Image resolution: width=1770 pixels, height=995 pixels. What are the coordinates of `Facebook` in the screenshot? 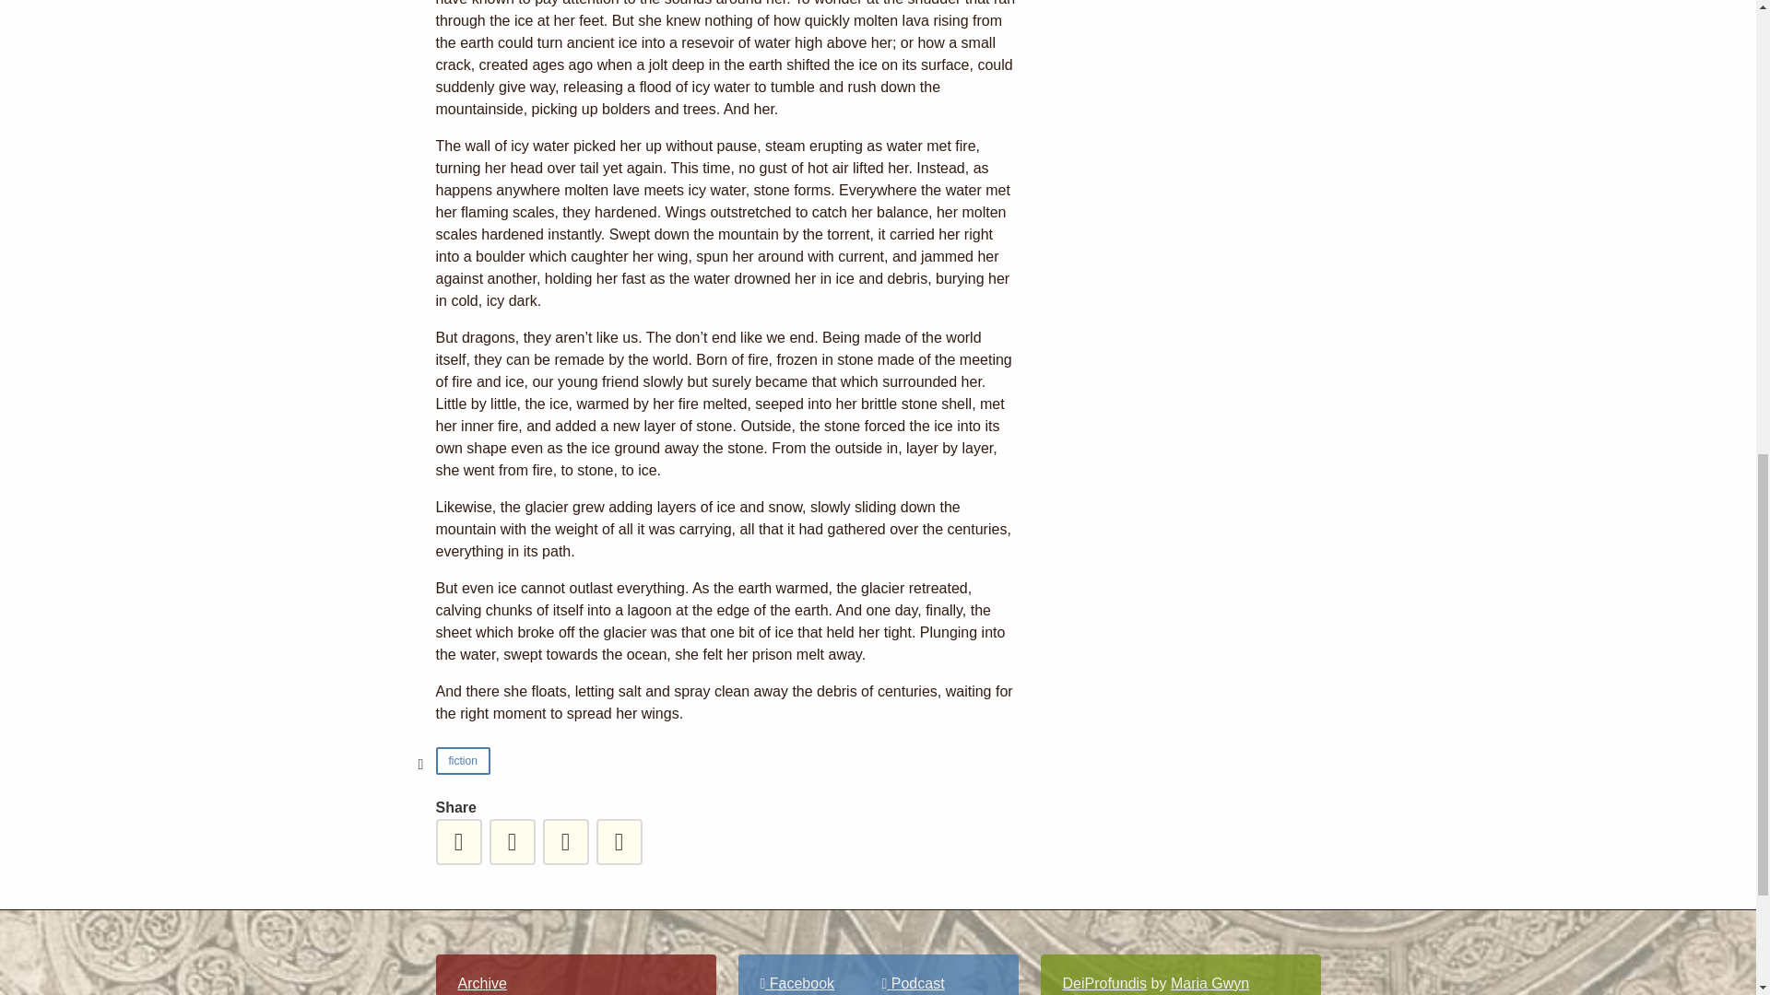 It's located at (796, 983).